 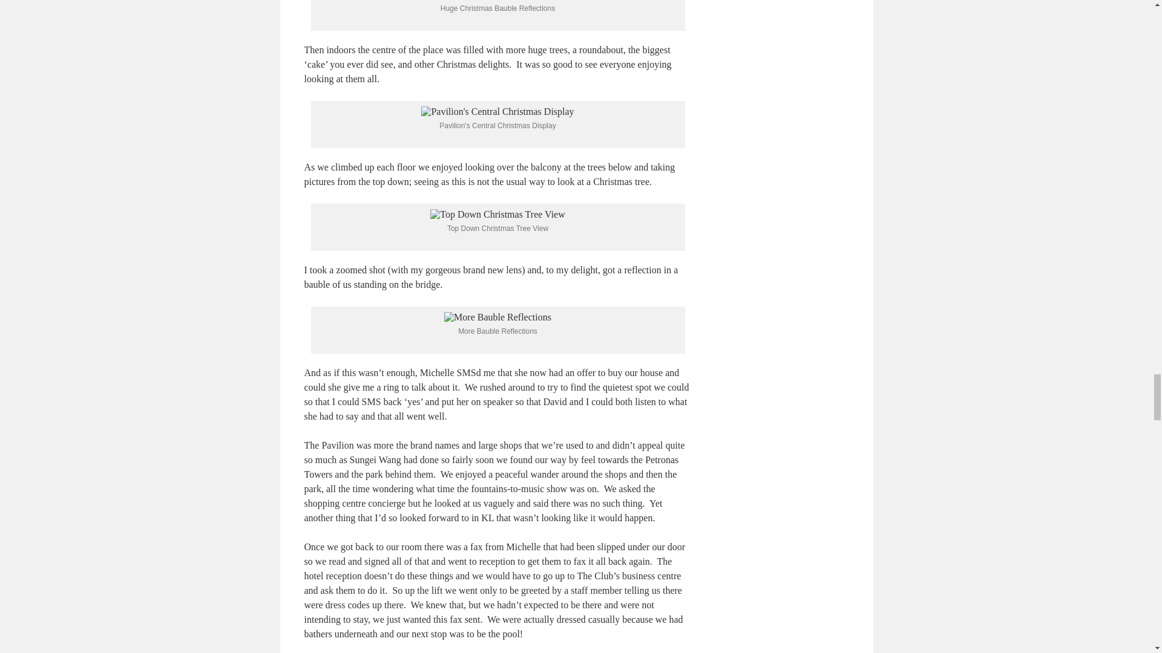 I want to click on Top Down Christmas Tree View, so click(x=497, y=214).